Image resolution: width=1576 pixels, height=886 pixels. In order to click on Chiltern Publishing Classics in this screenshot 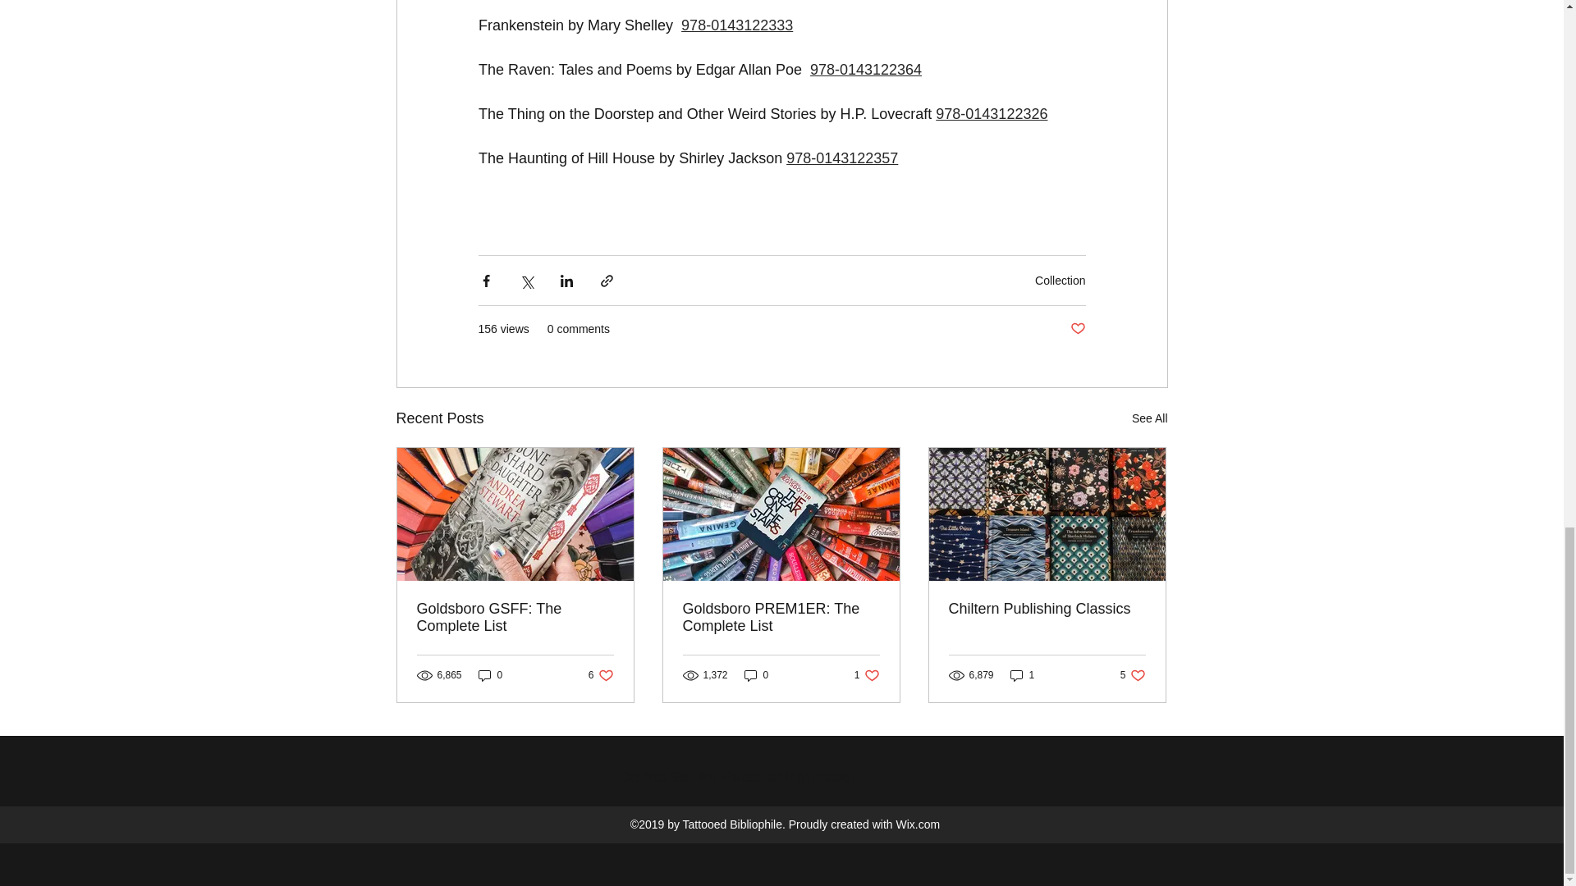, I will do `click(1047, 609)`.